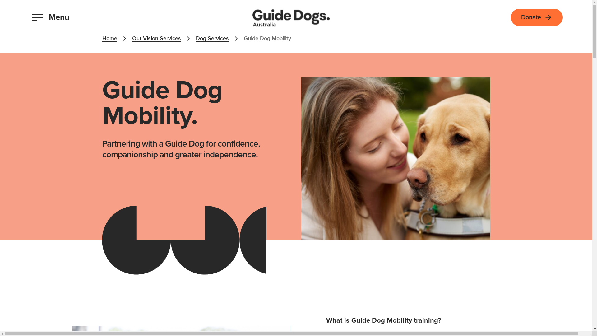 This screenshot has width=597, height=336. What do you see at coordinates (212, 39) in the screenshot?
I see `Dog Services` at bounding box center [212, 39].